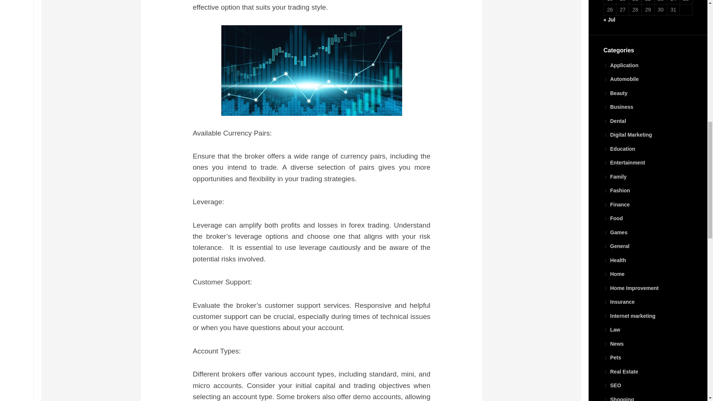 The width and height of the screenshot is (713, 401). I want to click on Dental, so click(614, 121).